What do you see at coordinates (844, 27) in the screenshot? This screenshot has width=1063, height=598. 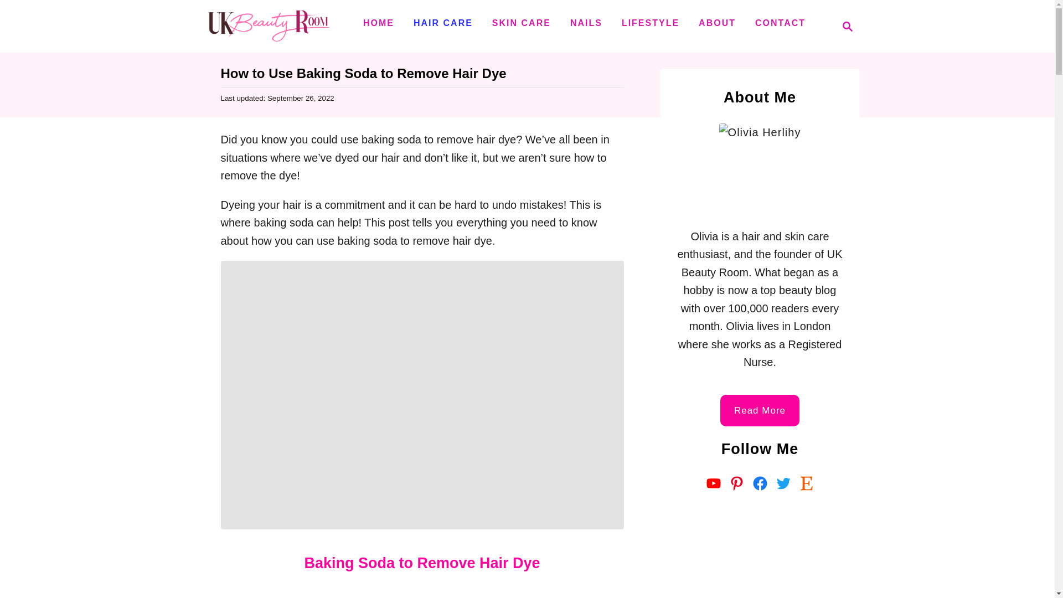 I see `HOME` at bounding box center [844, 27].